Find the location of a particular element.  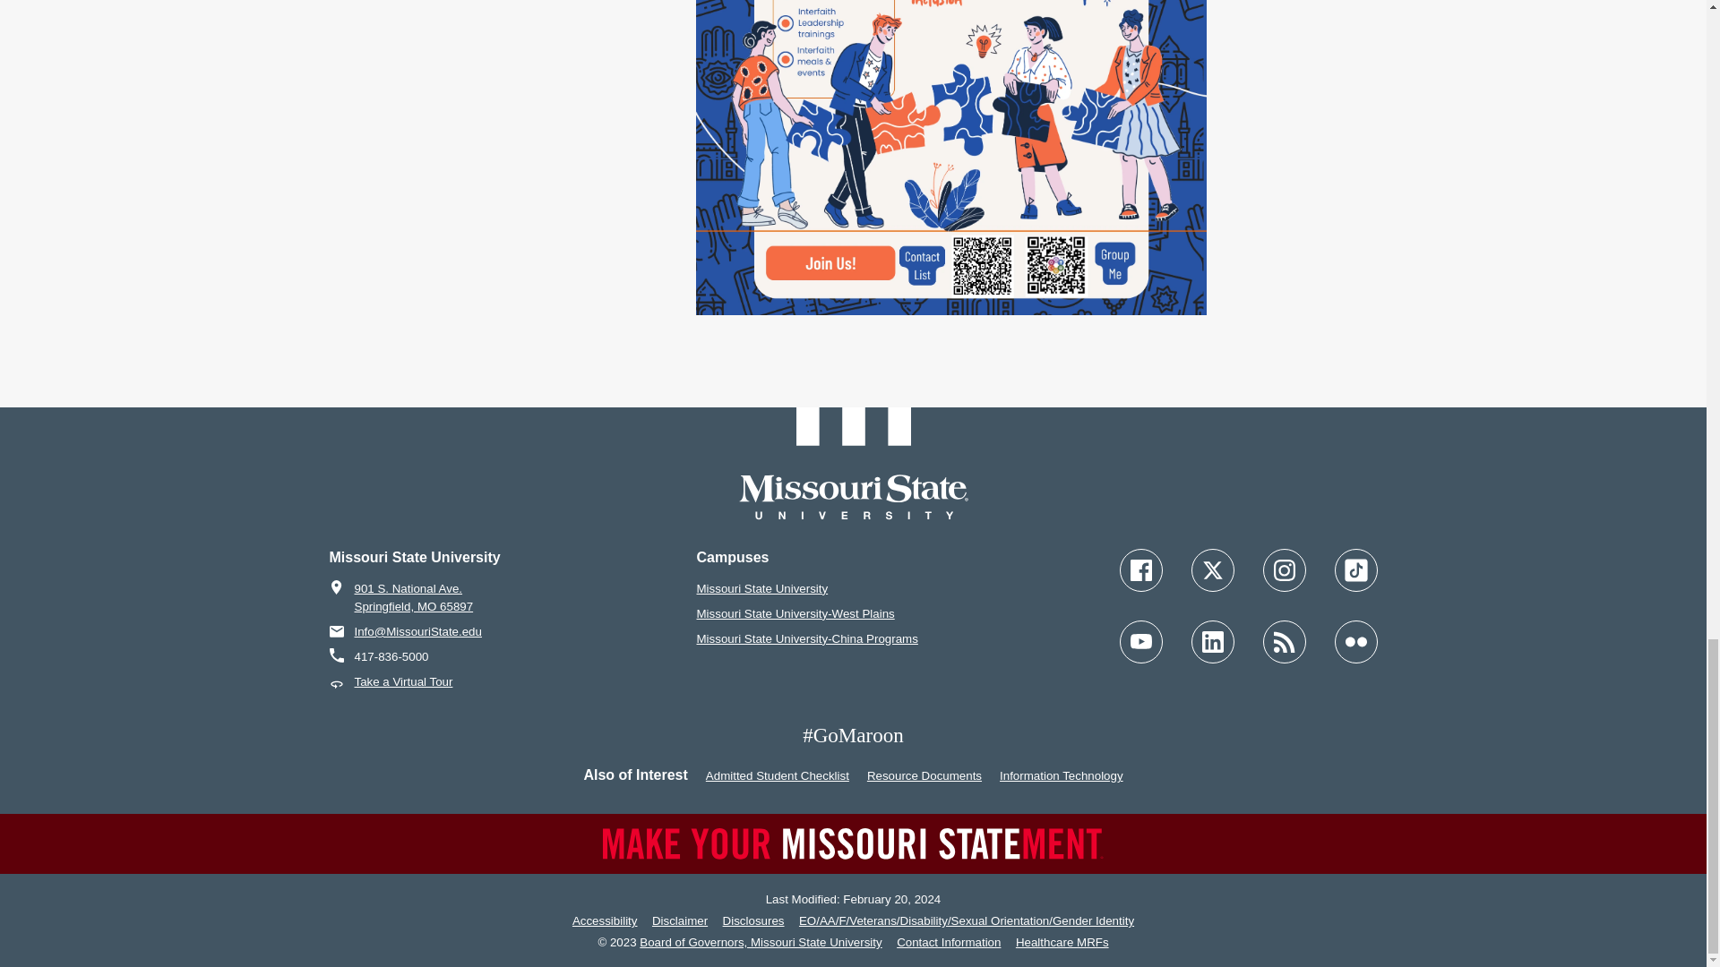

Follow Missouri State on TikTok is located at coordinates (1355, 569).